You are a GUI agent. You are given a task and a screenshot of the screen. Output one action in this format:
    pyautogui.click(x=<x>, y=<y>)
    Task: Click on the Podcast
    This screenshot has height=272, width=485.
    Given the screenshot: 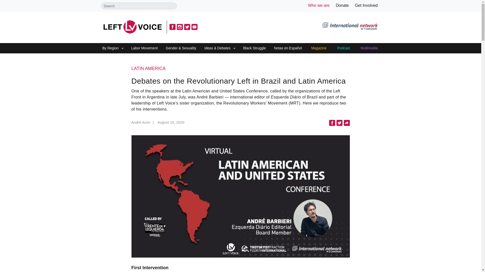 What is the action you would take?
    pyautogui.click(x=344, y=48)
    